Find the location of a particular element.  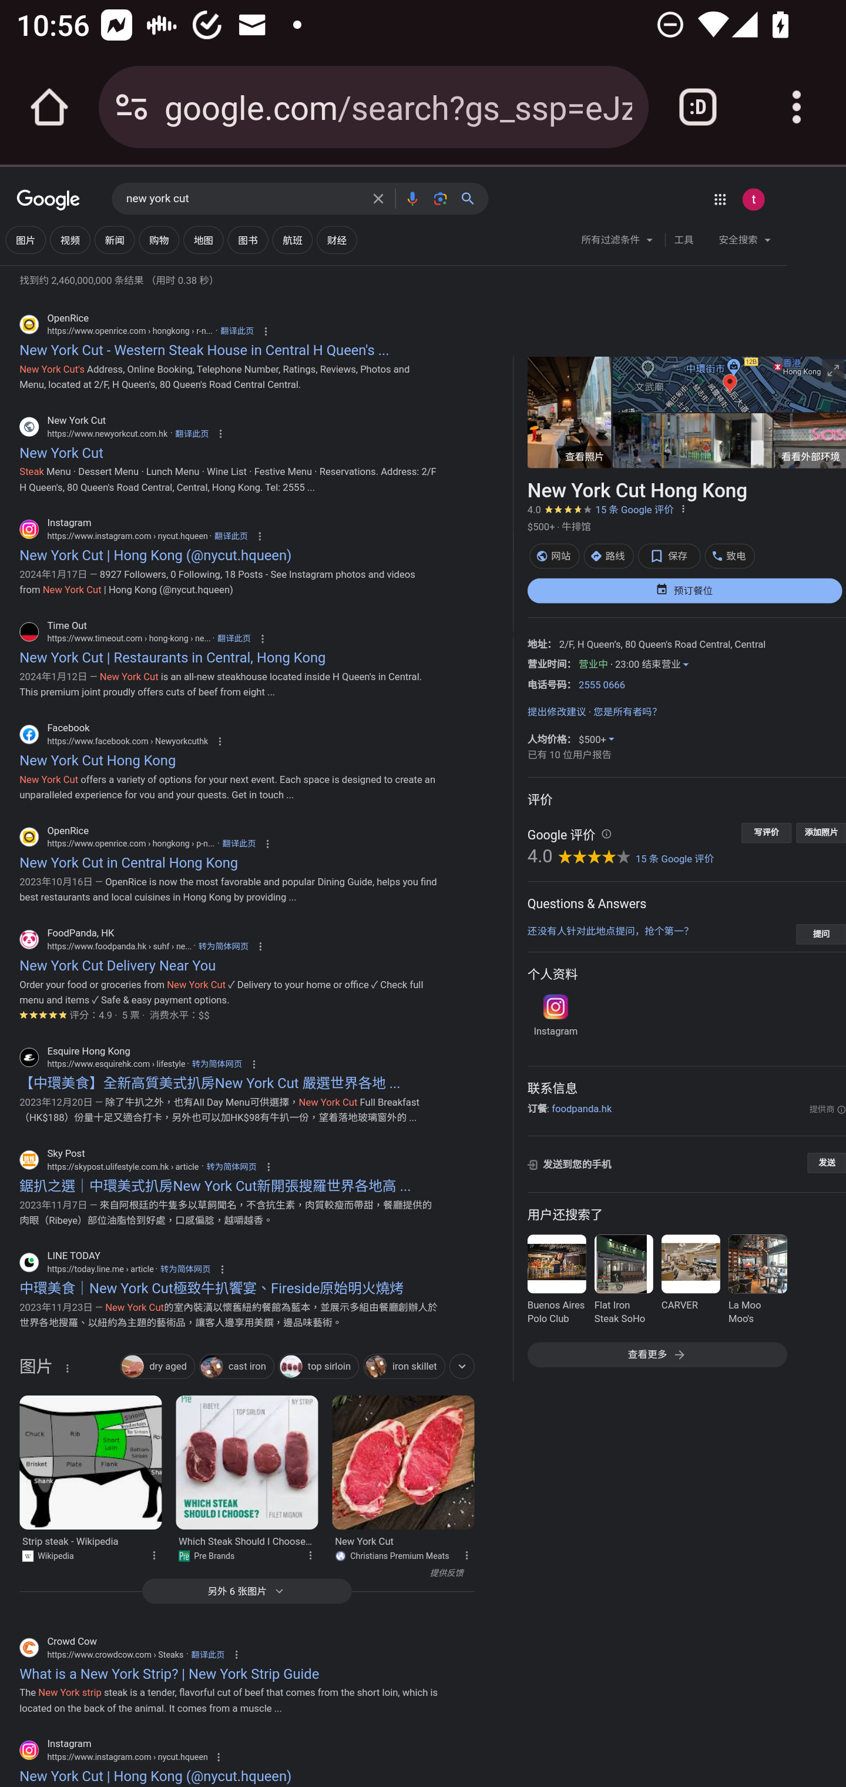

营业中 ⋅ 23:00 结束营业 is located at coordinates (633, 664).